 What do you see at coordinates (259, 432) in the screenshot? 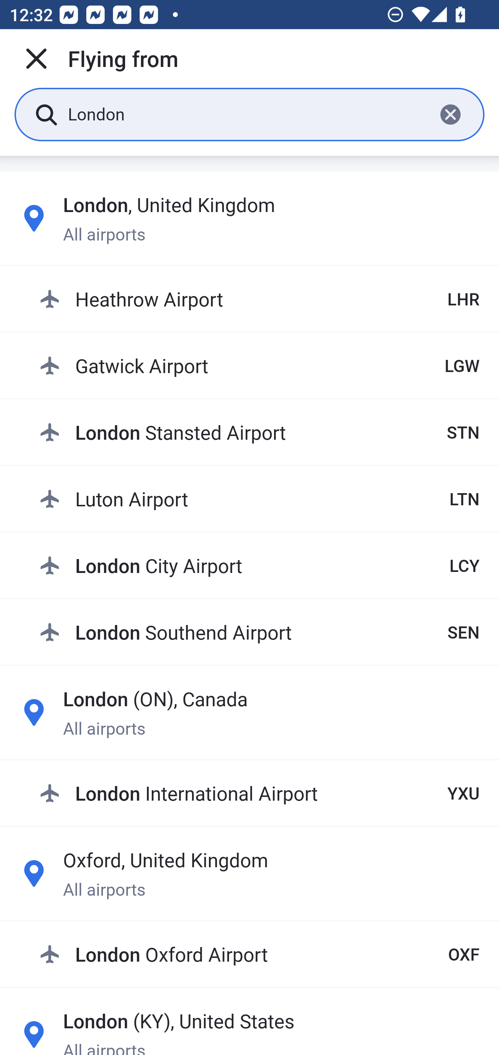
I see `London Stansted Airport STN` at bounding box center [259, 432].